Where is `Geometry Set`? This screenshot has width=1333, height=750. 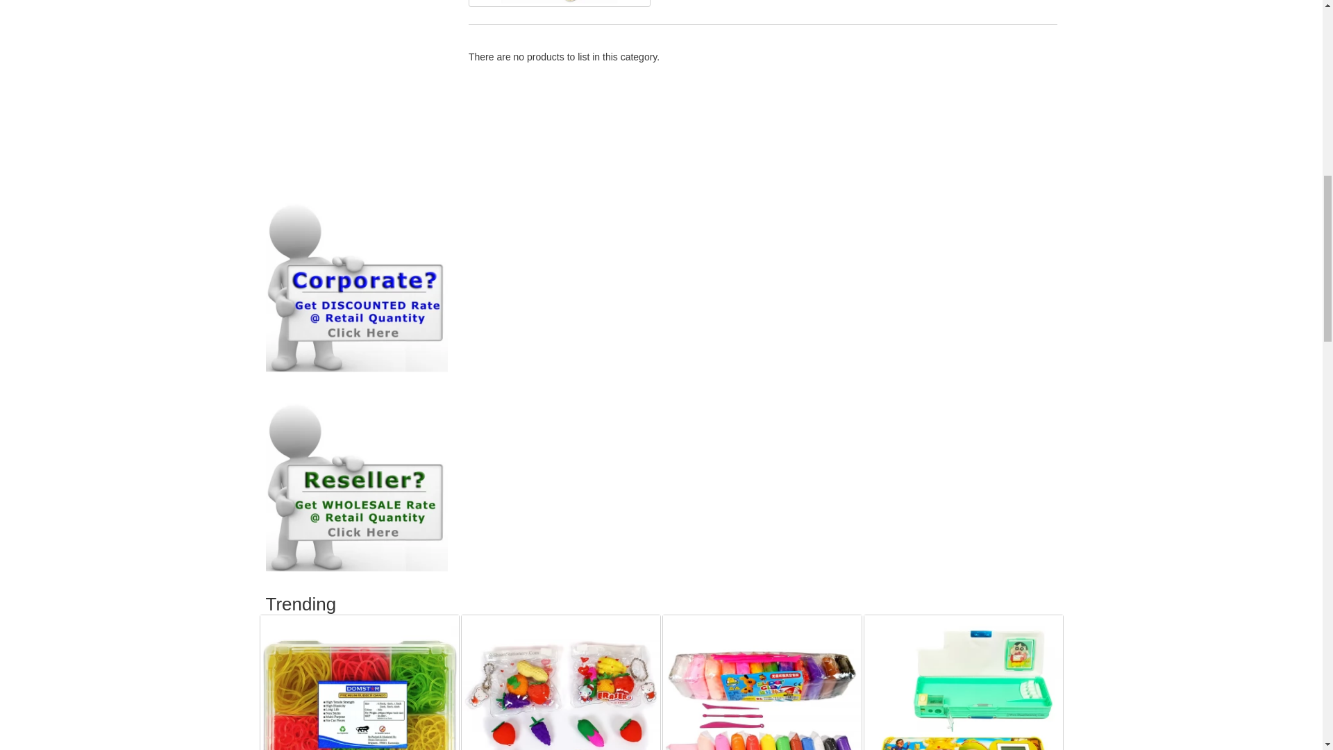
Geometry Set is located at coordinates (560, 3).